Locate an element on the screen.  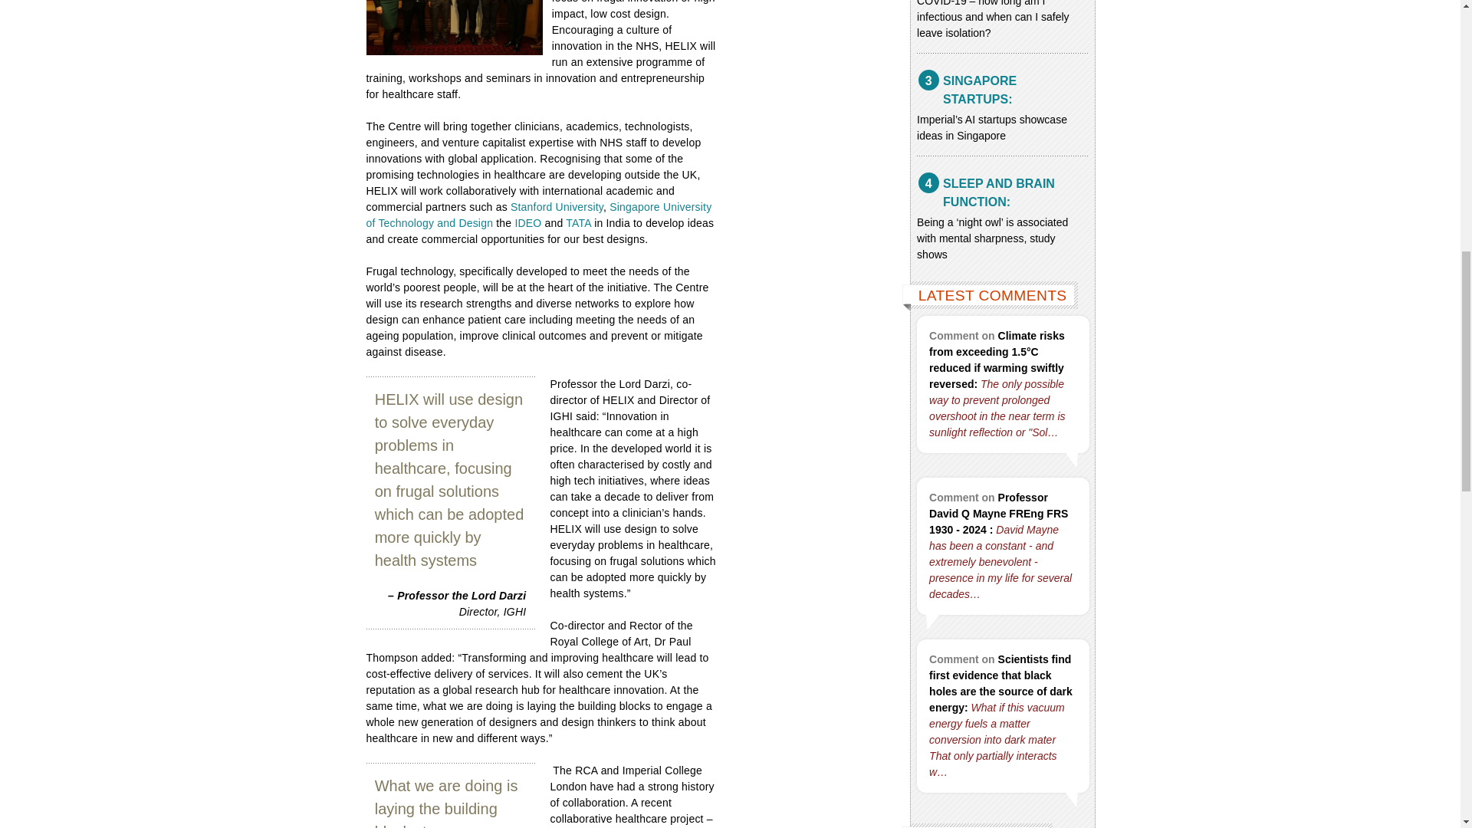
Stanford University is located at coordinates (557, 207).